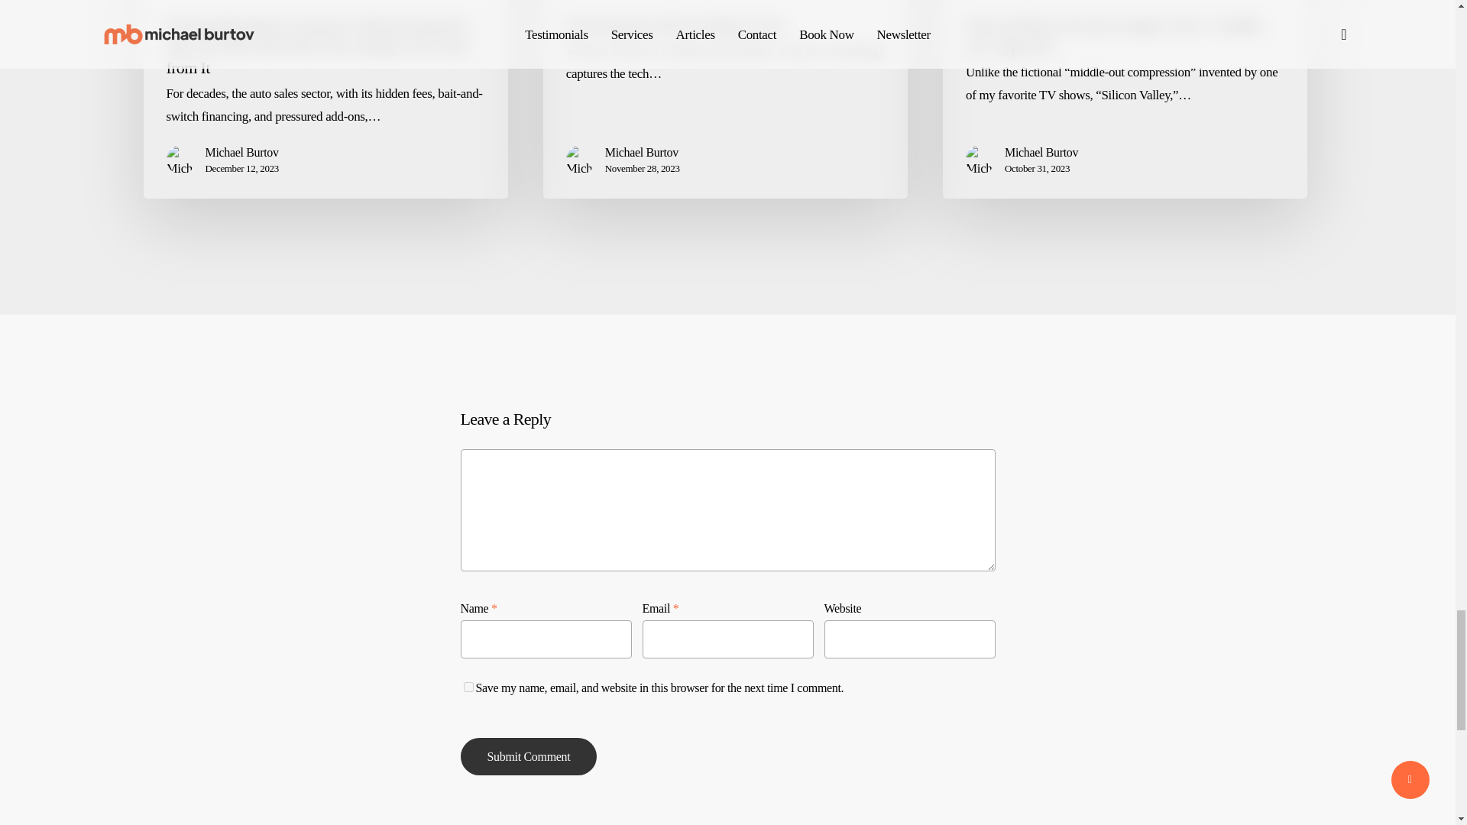 The height and width of the screenshot is (825, 1467). What do you see at coordinates (529, 756) in the screenshot?
I see `Submit Comment` at bounding box center [529, 756].